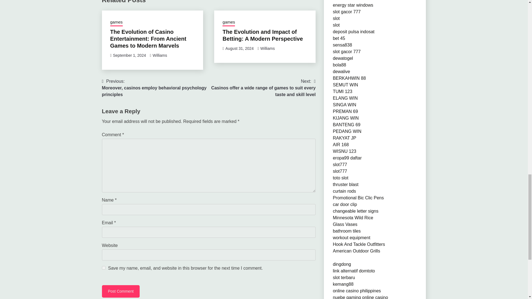 The width and height of the screenshot is (532, 299). What do you see at coordinates (268, 48) in the screenshot?
I see `Williams` at bounding box center [268, 48].